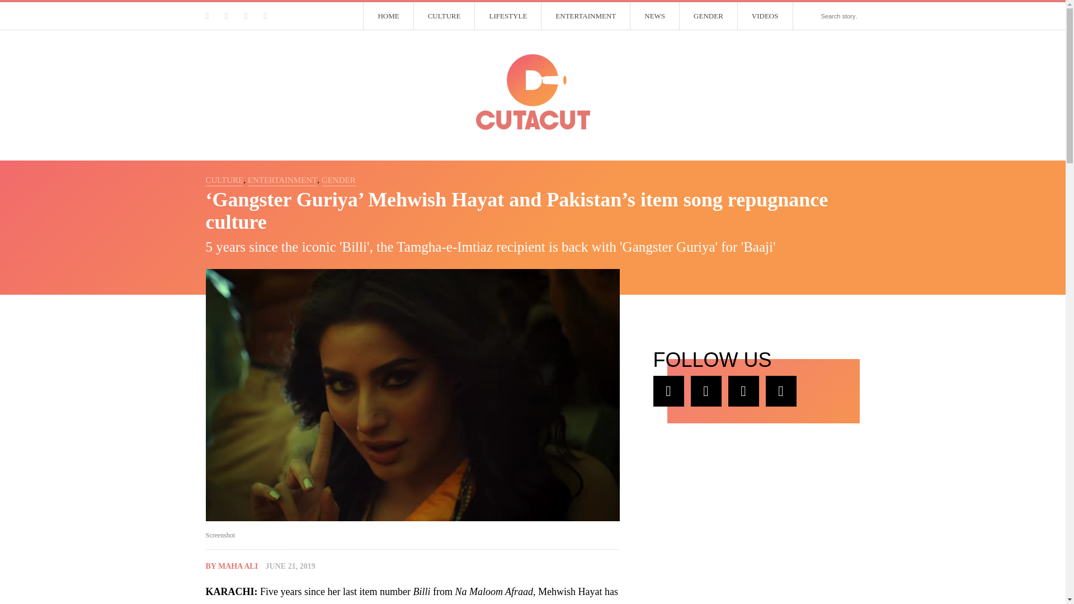 Image resolution: width=1074 pixels, height=604 pixels. Describe the element at coordinates (232, 566) in the screenshot. I see `BY MAHA ALI` at that location.